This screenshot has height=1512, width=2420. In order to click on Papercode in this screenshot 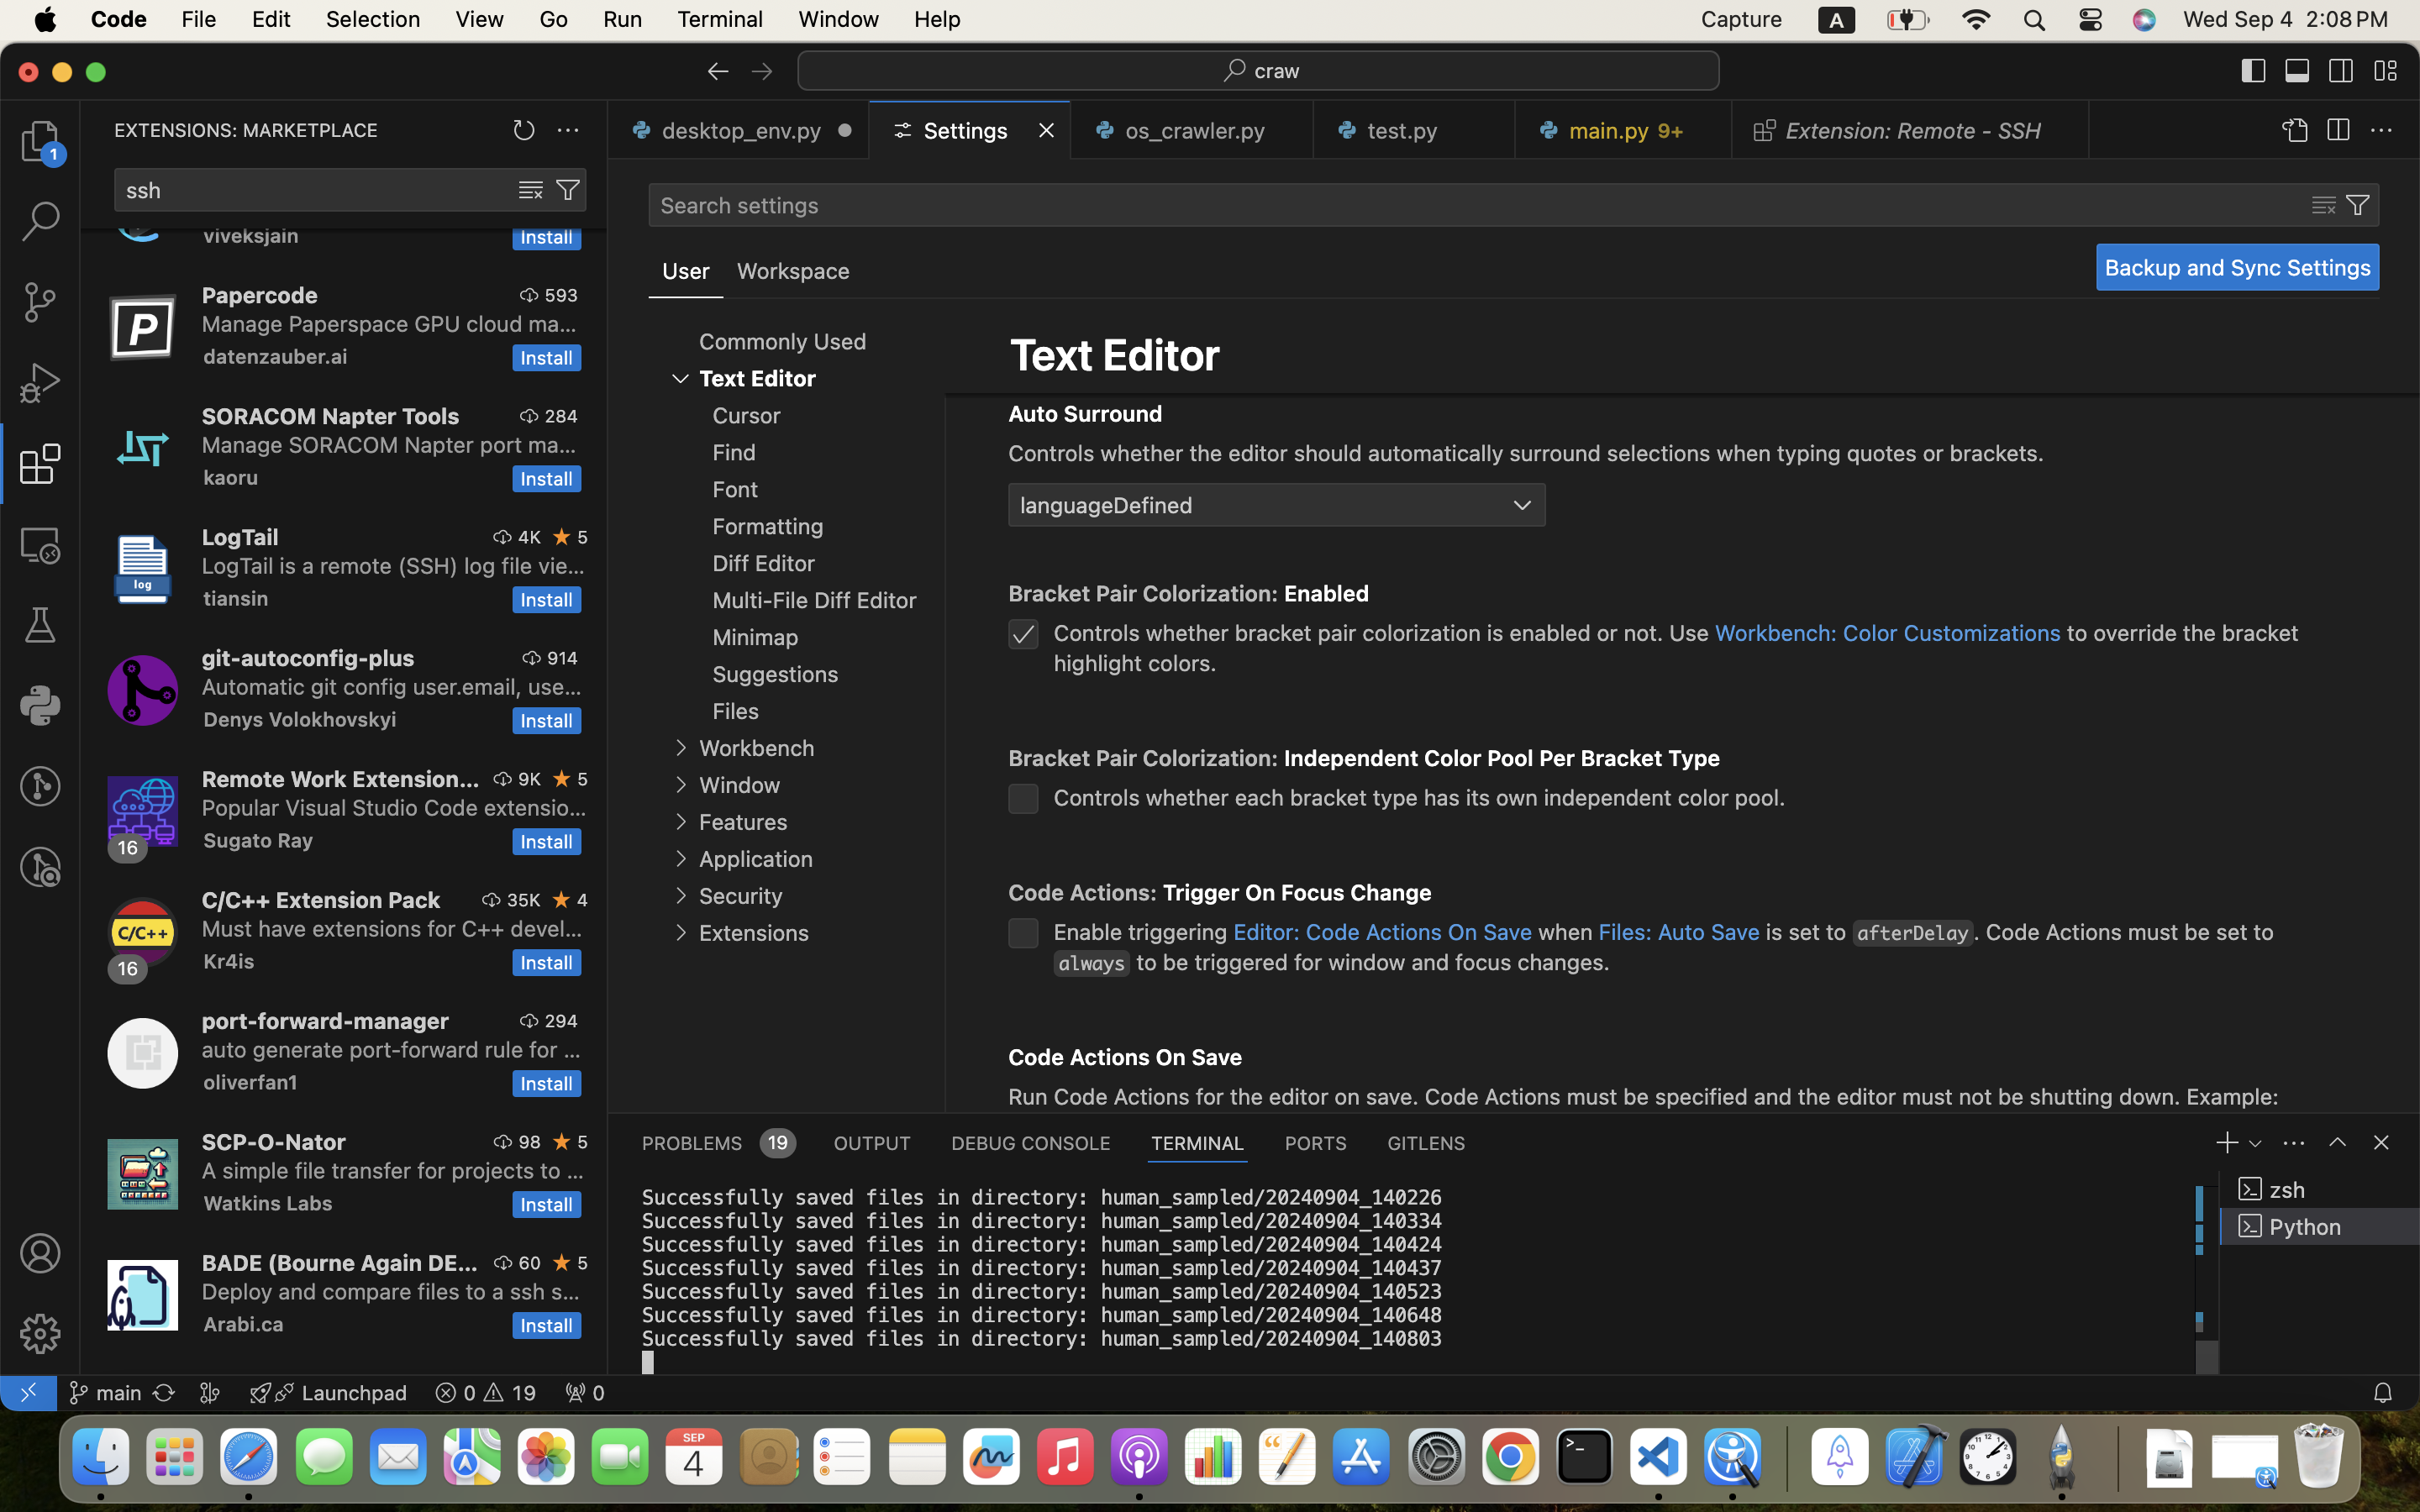, I will do `click(260, 295)`.